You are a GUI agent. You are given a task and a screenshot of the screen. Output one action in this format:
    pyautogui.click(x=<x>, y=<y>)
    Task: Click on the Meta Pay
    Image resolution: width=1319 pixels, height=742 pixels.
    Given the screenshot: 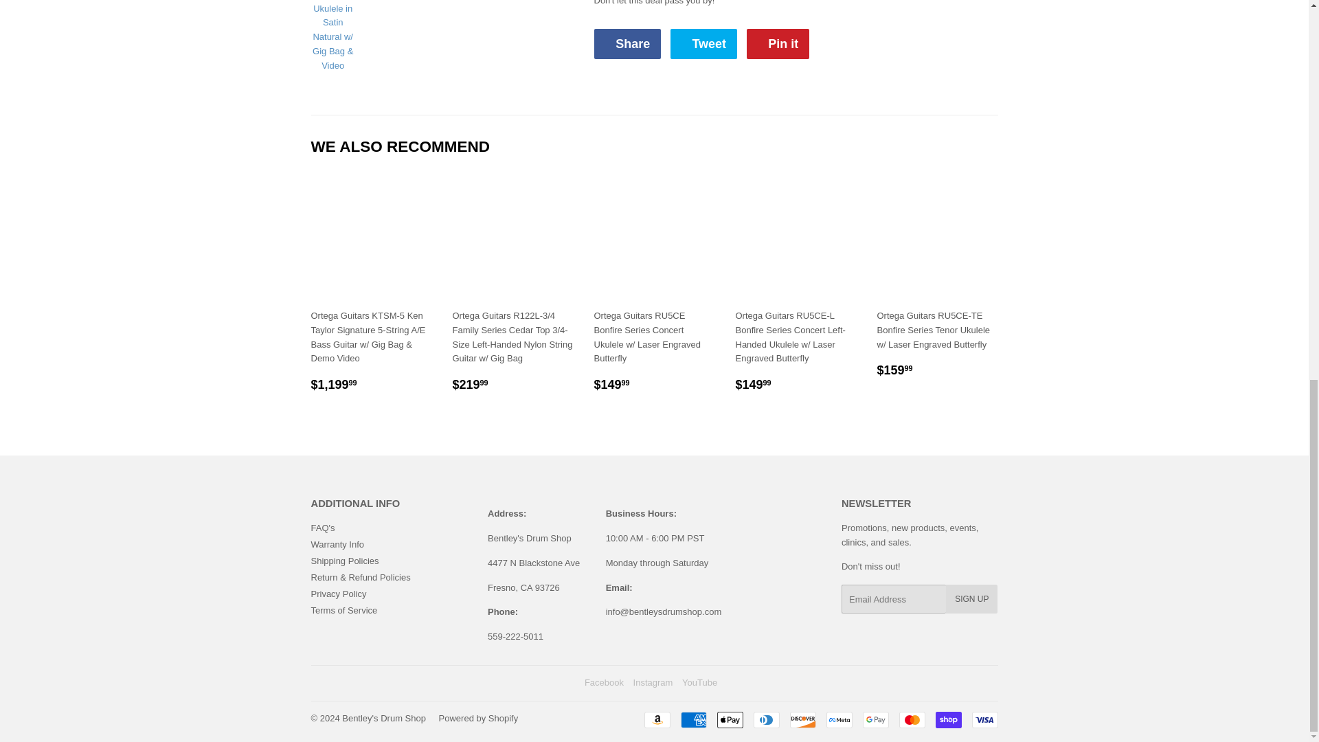 What is the action you would take?
    pyautogui.click(x=838, y=719)
    